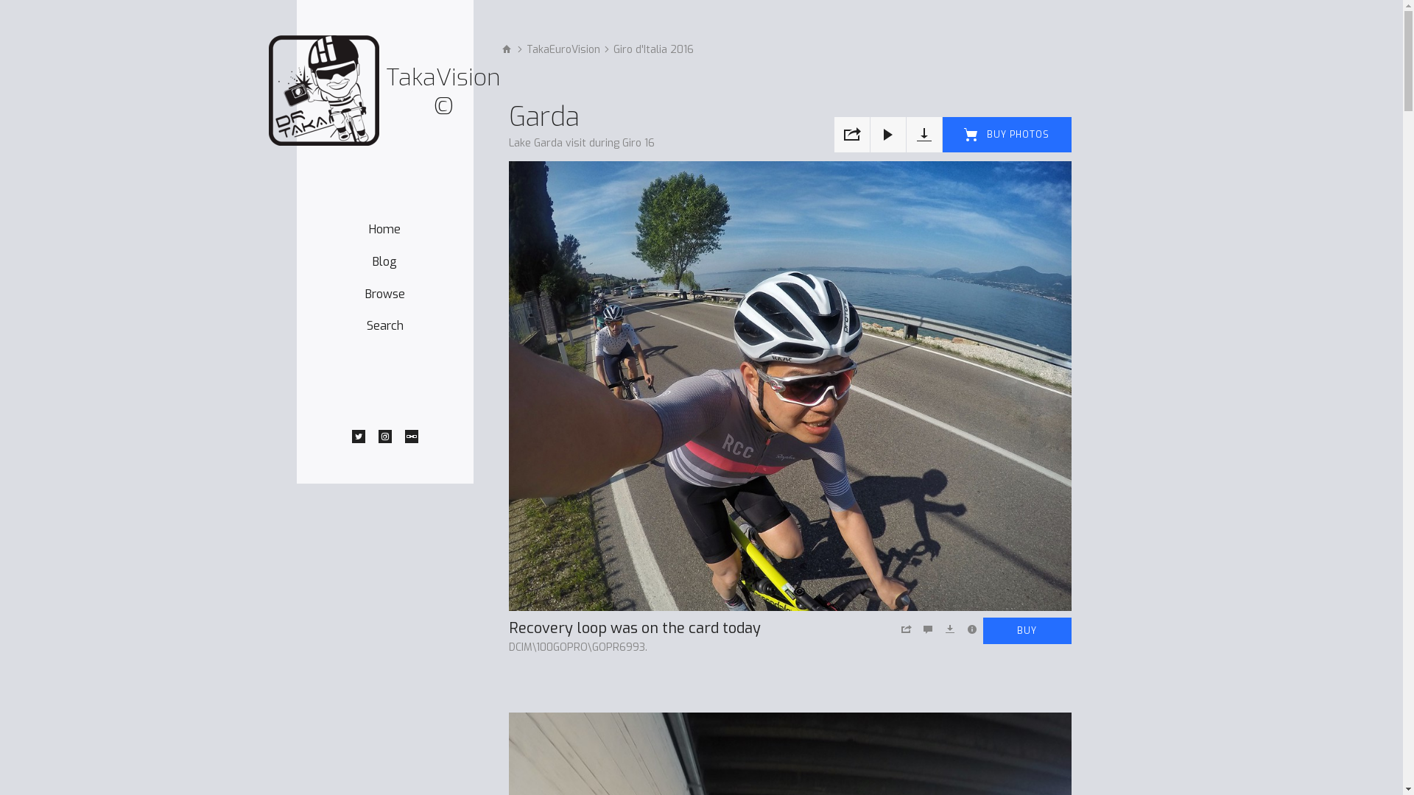 Image resolution: width=1414 pixels, height=795 pixels. What do you see at coordinates (924, 135) in the screenshot?
I see `Download All` at bounding box center [924, 135].